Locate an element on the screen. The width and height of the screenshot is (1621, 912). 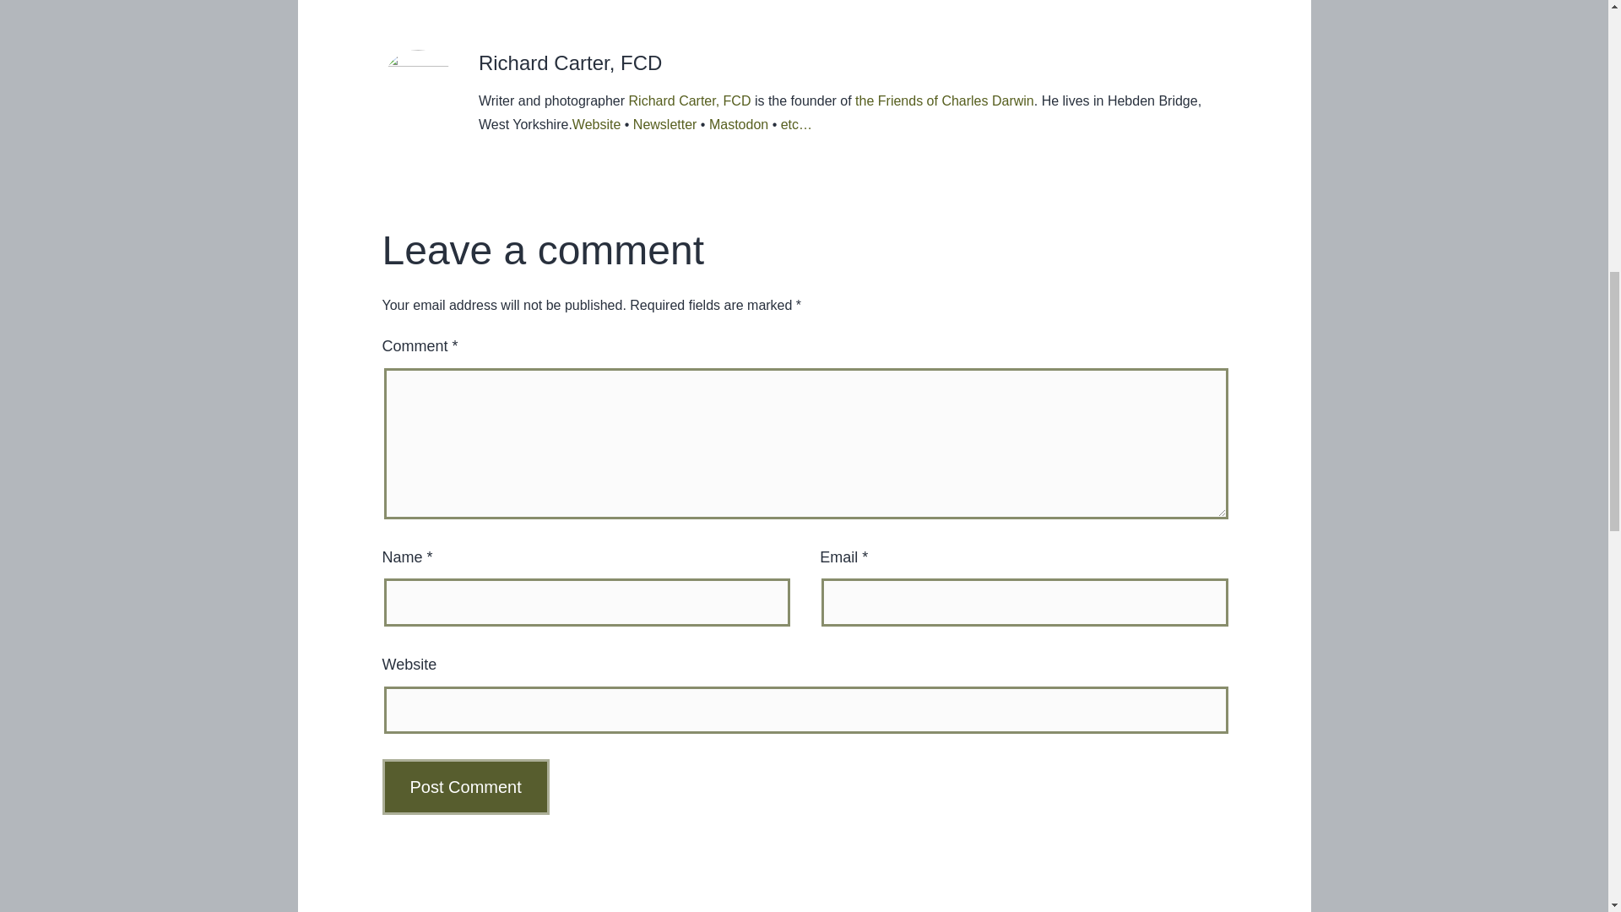
Website is located at coordinates (665, 124).